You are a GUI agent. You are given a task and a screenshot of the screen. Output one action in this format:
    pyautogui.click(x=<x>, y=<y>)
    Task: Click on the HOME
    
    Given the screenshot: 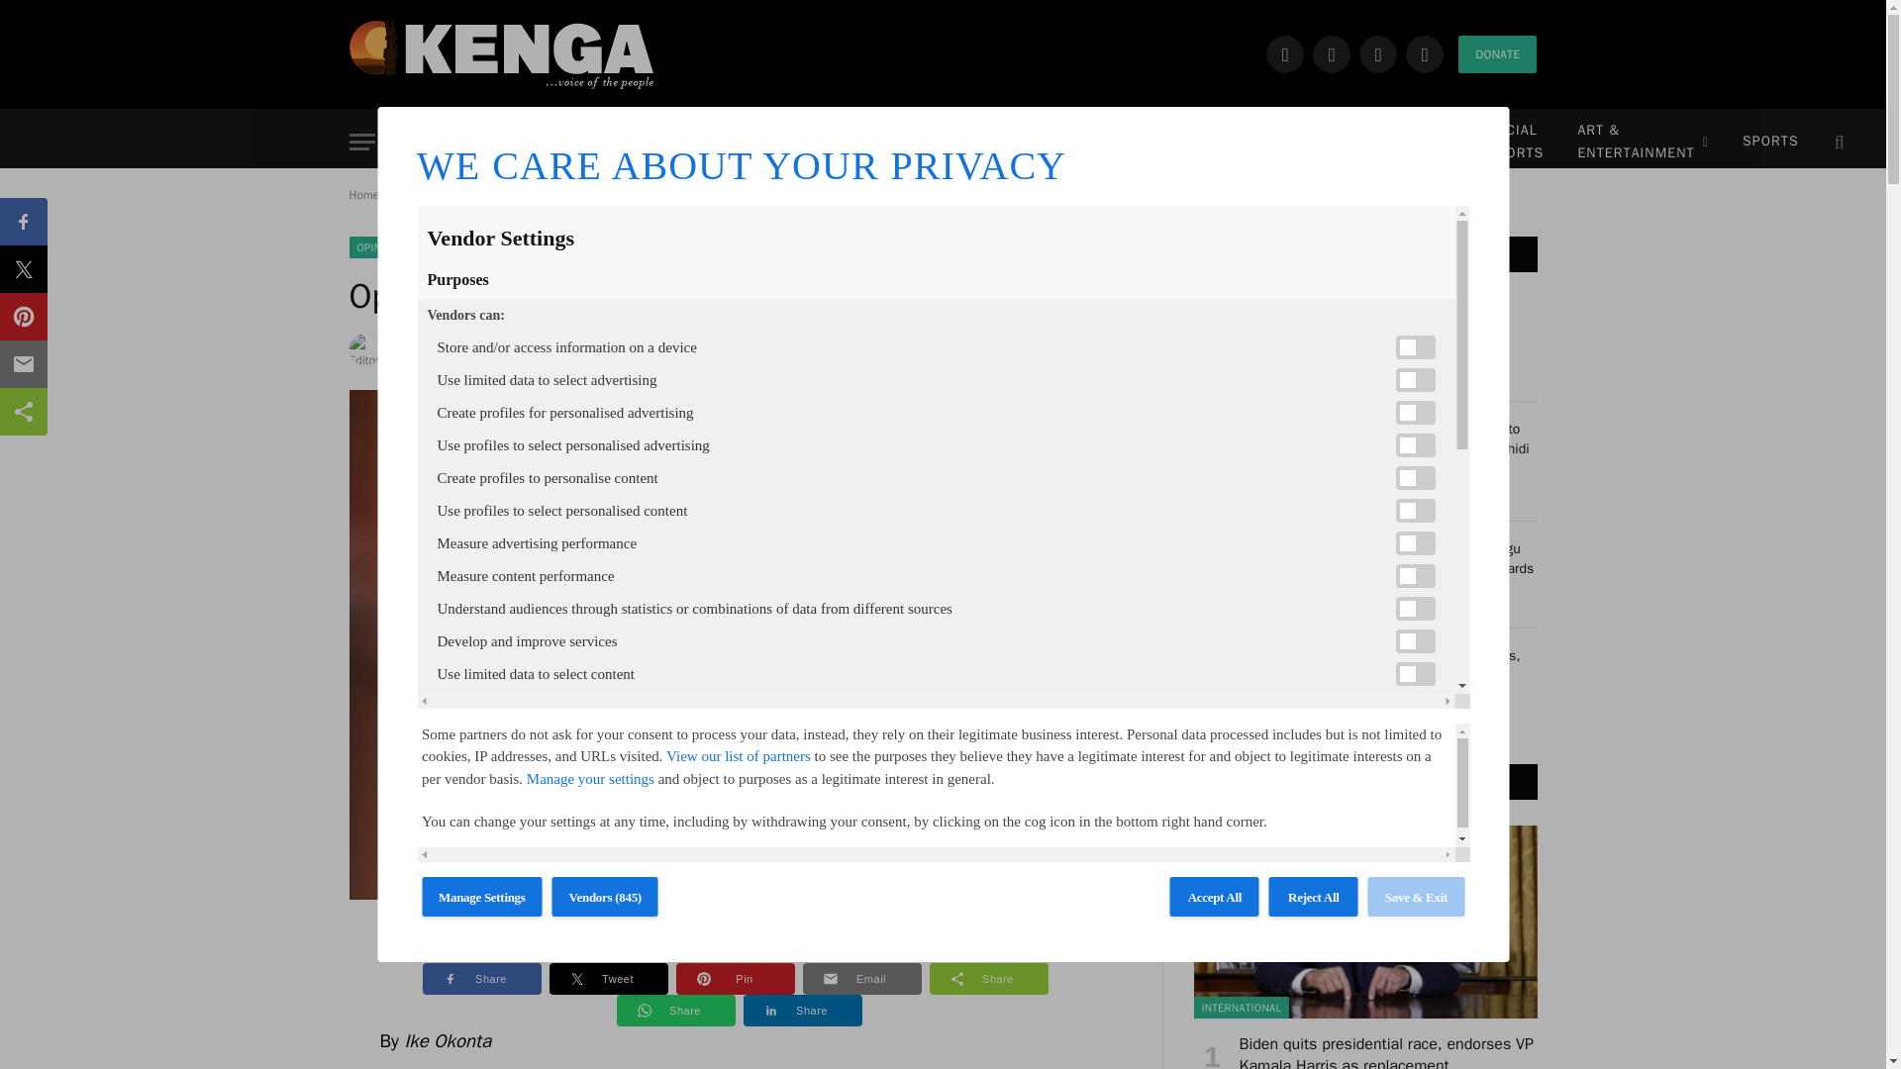 What is the action you would take?
    pyautogui.click(x=448, y=143)
    